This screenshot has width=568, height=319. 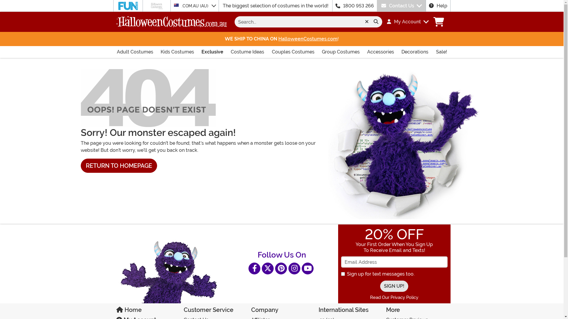 What do you see at coordinates (247, 52) in the screenshot?
I see `Costume Ideas` at bounding box center [247, 52].